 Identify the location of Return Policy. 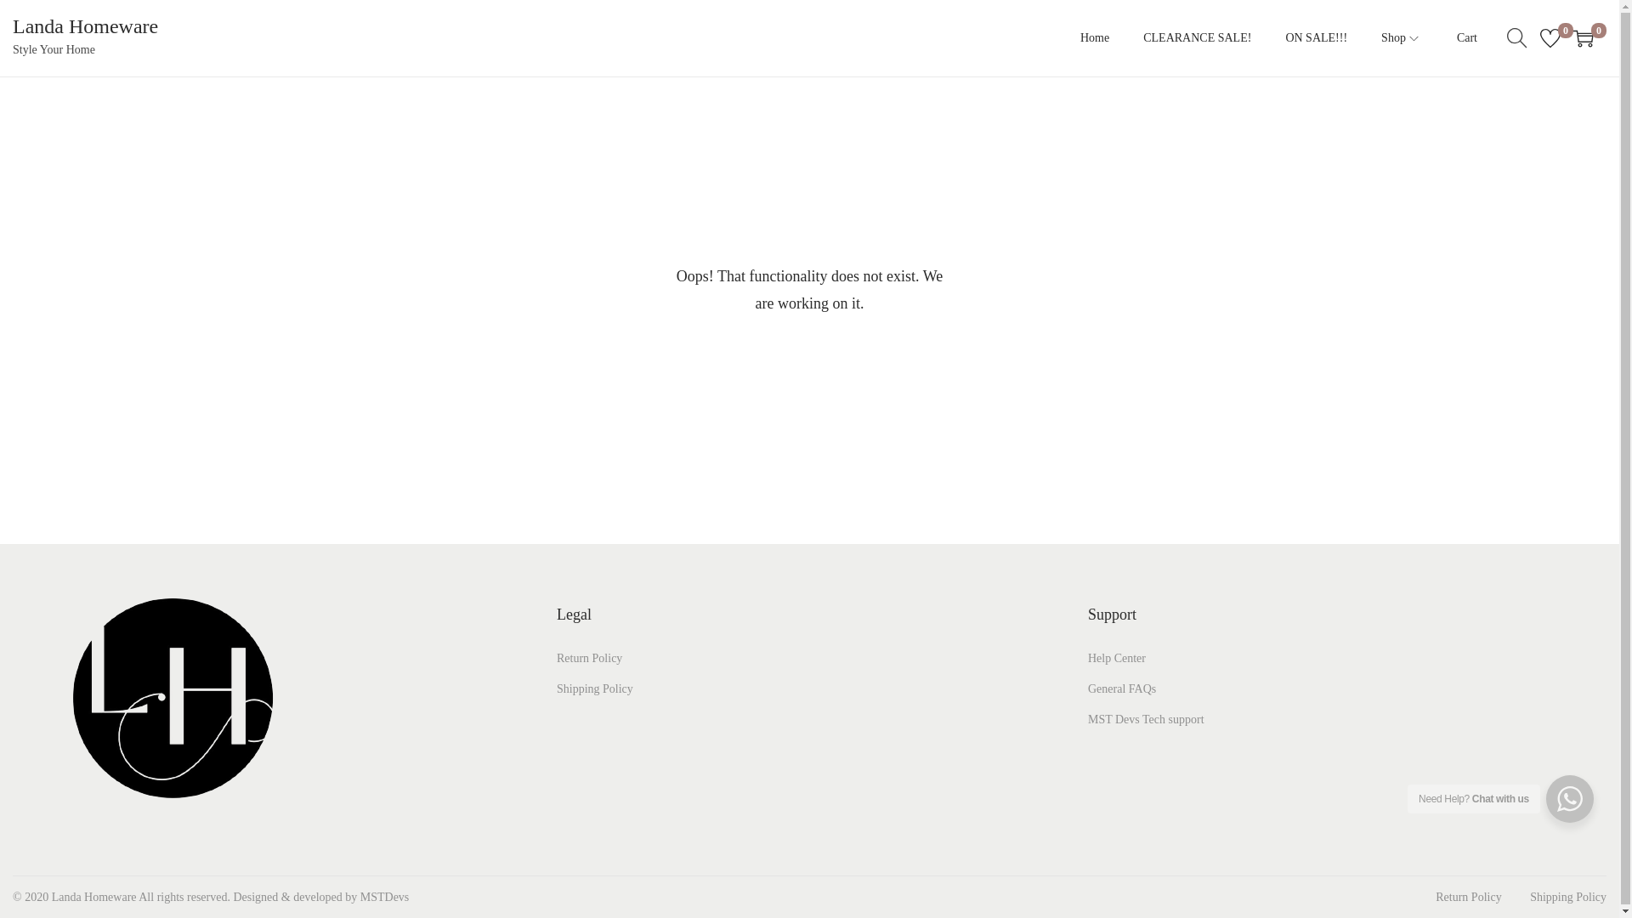
(1469, 896).